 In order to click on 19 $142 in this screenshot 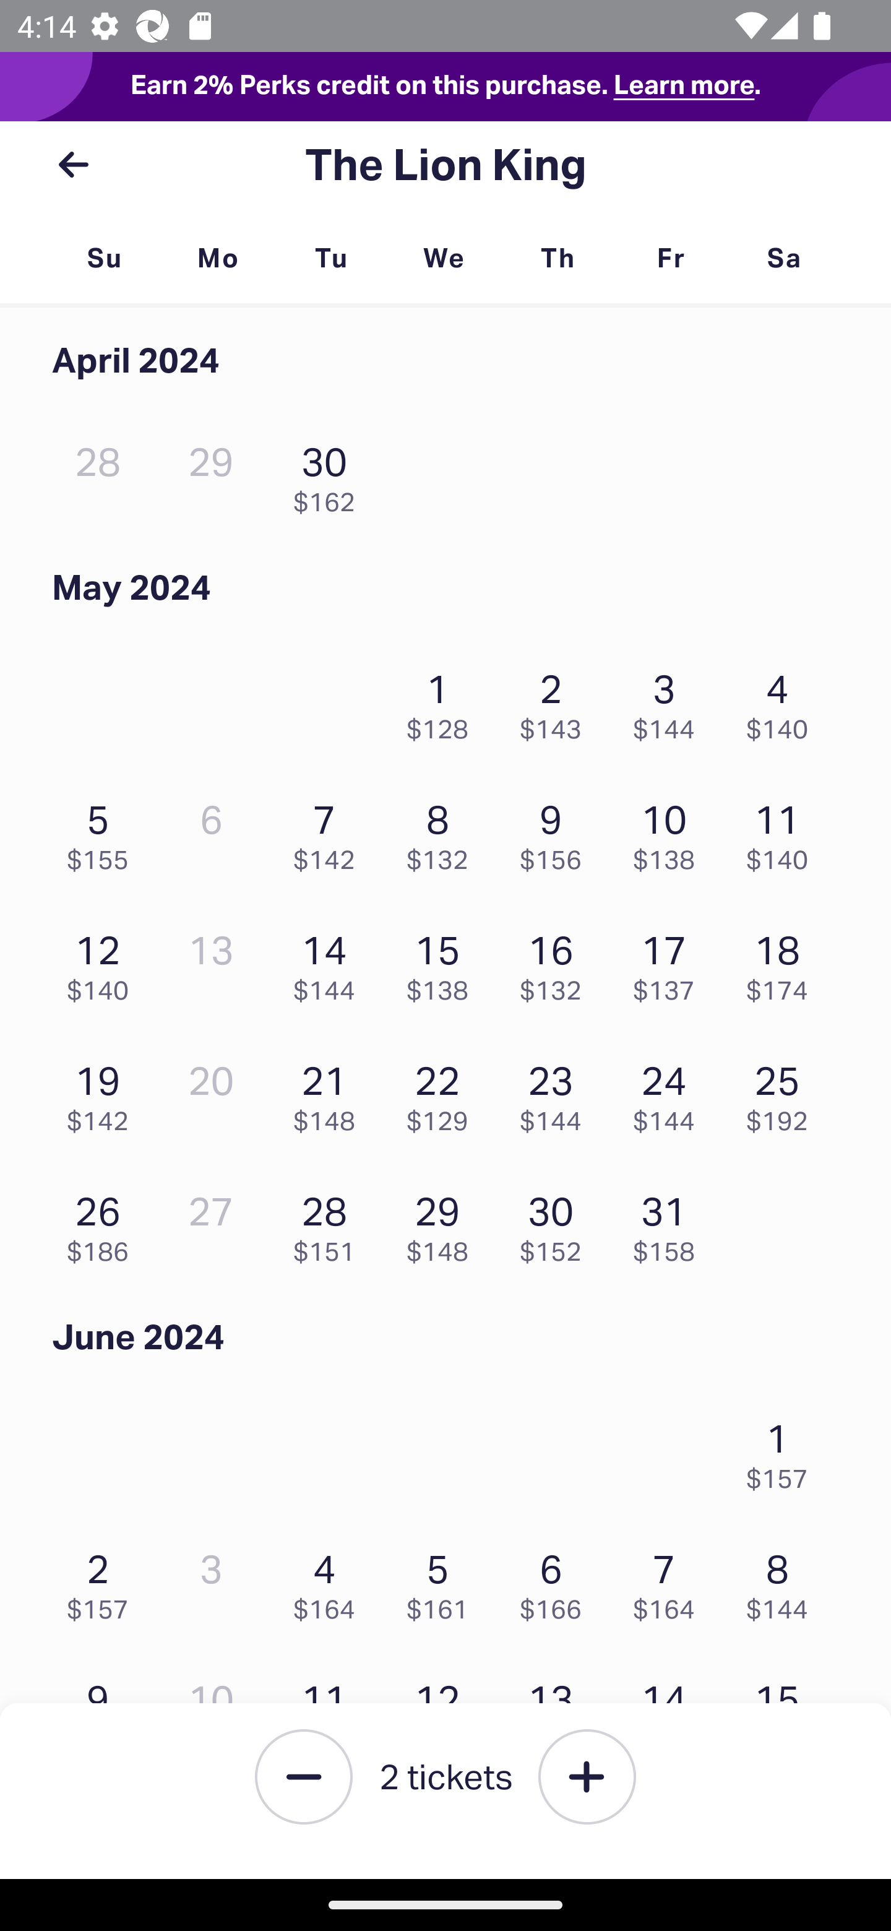, I will do `click(104, 1092)`.